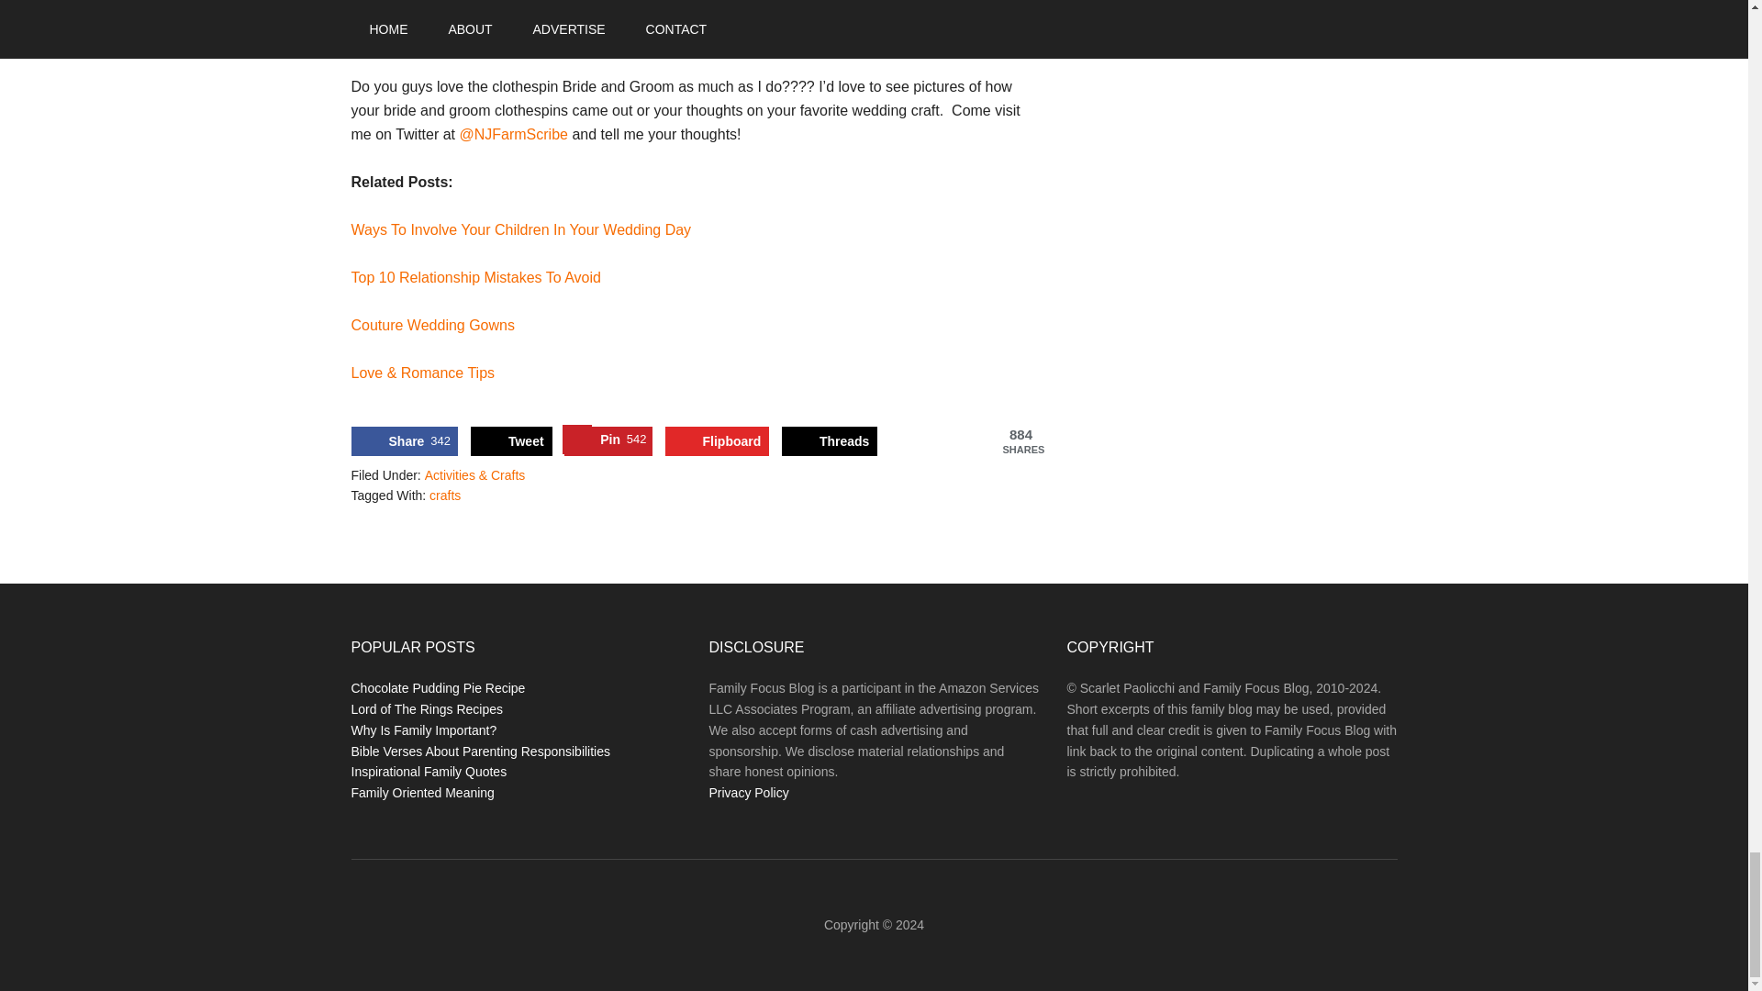  I want to click on Share on X, so click(511, 440).